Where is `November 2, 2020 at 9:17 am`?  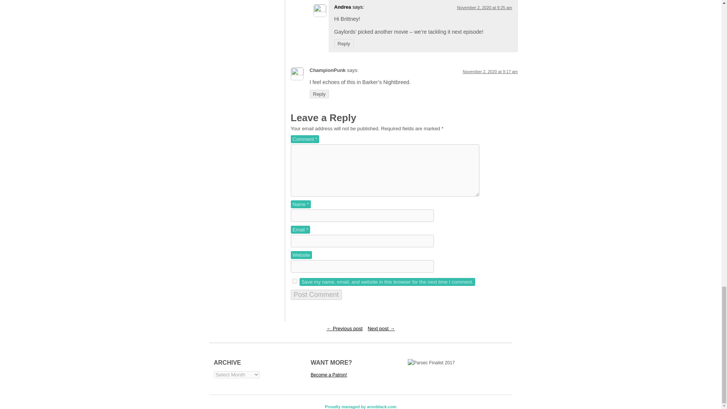 November 2, 2020 at 9:17 am is located at coordinates (490, 71).